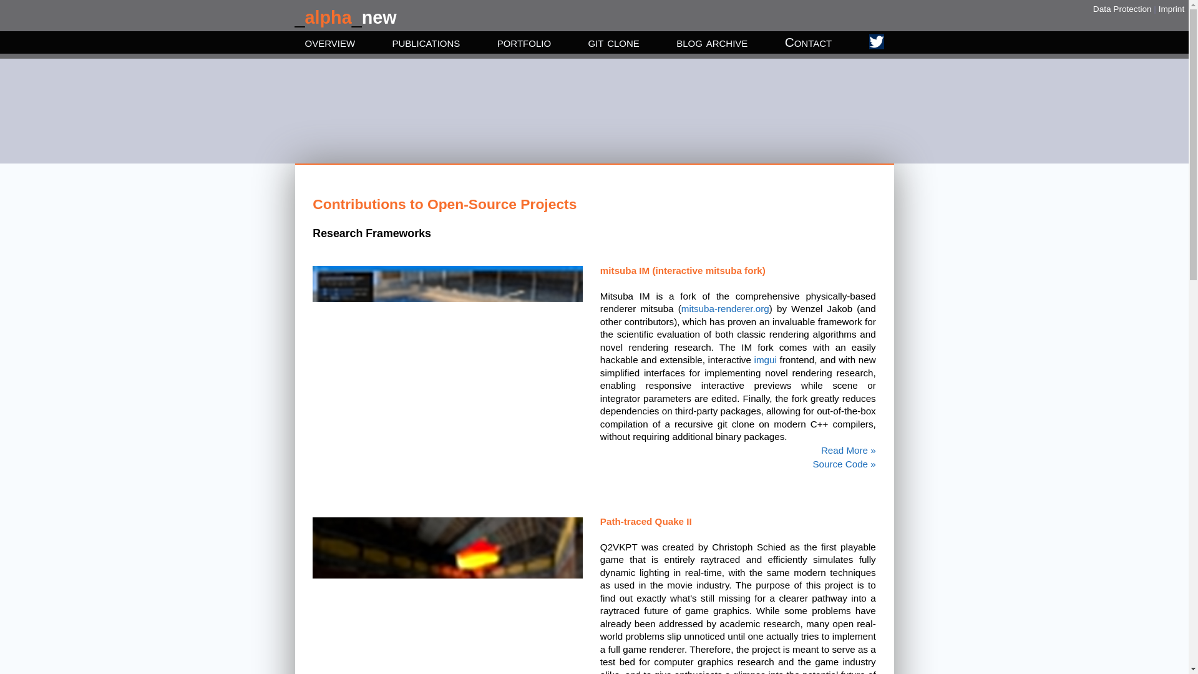 The width and height of the screenshot is (1198, 674). What do you see at coordinates (738, 534) in the screenshot?
I see `Path-traced Quake II` at bounding box center [738, 534].